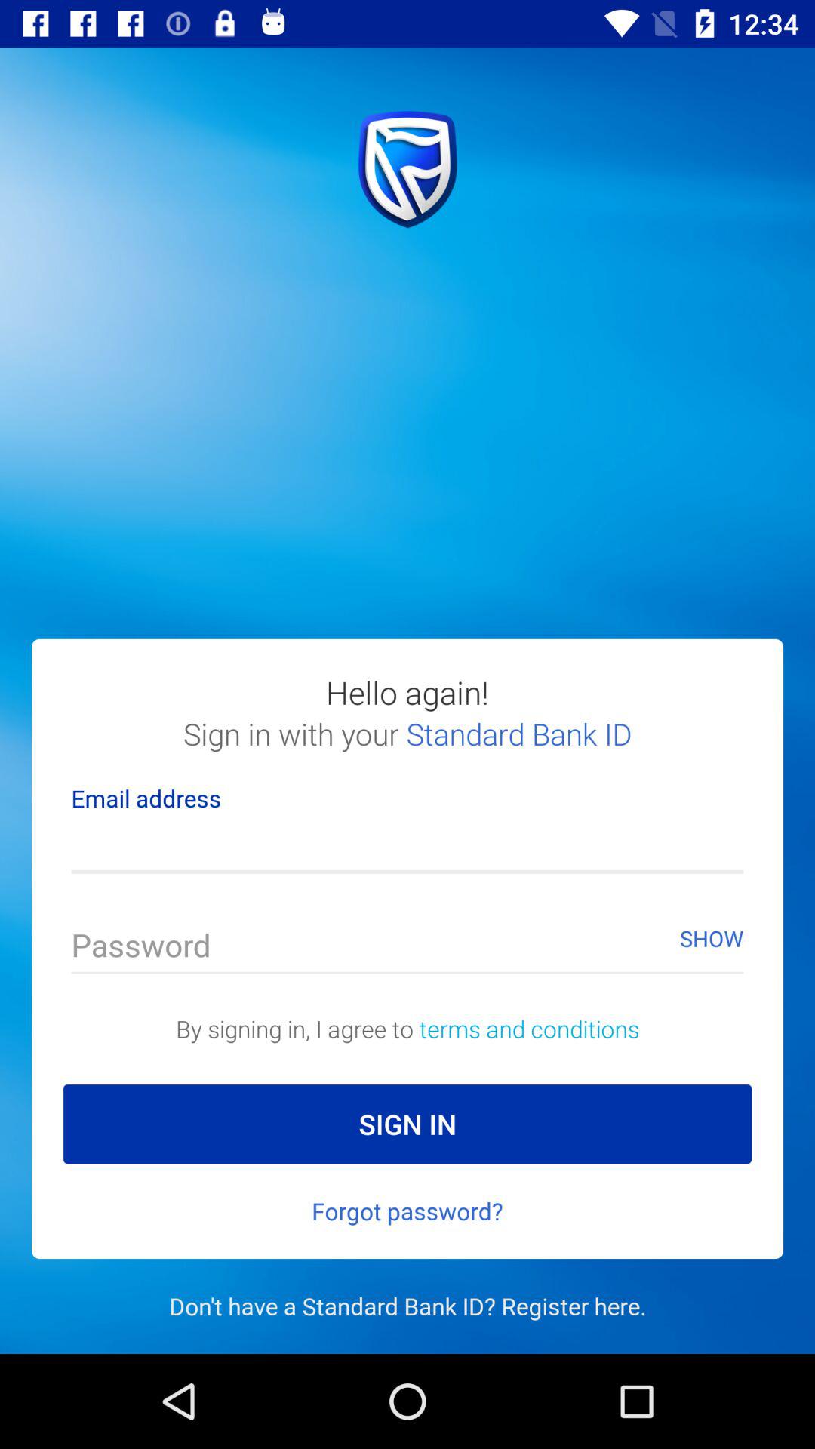 The height and width of the screenshot is (1449, 815). I want to click on fill in my email address, so click(407, 847).